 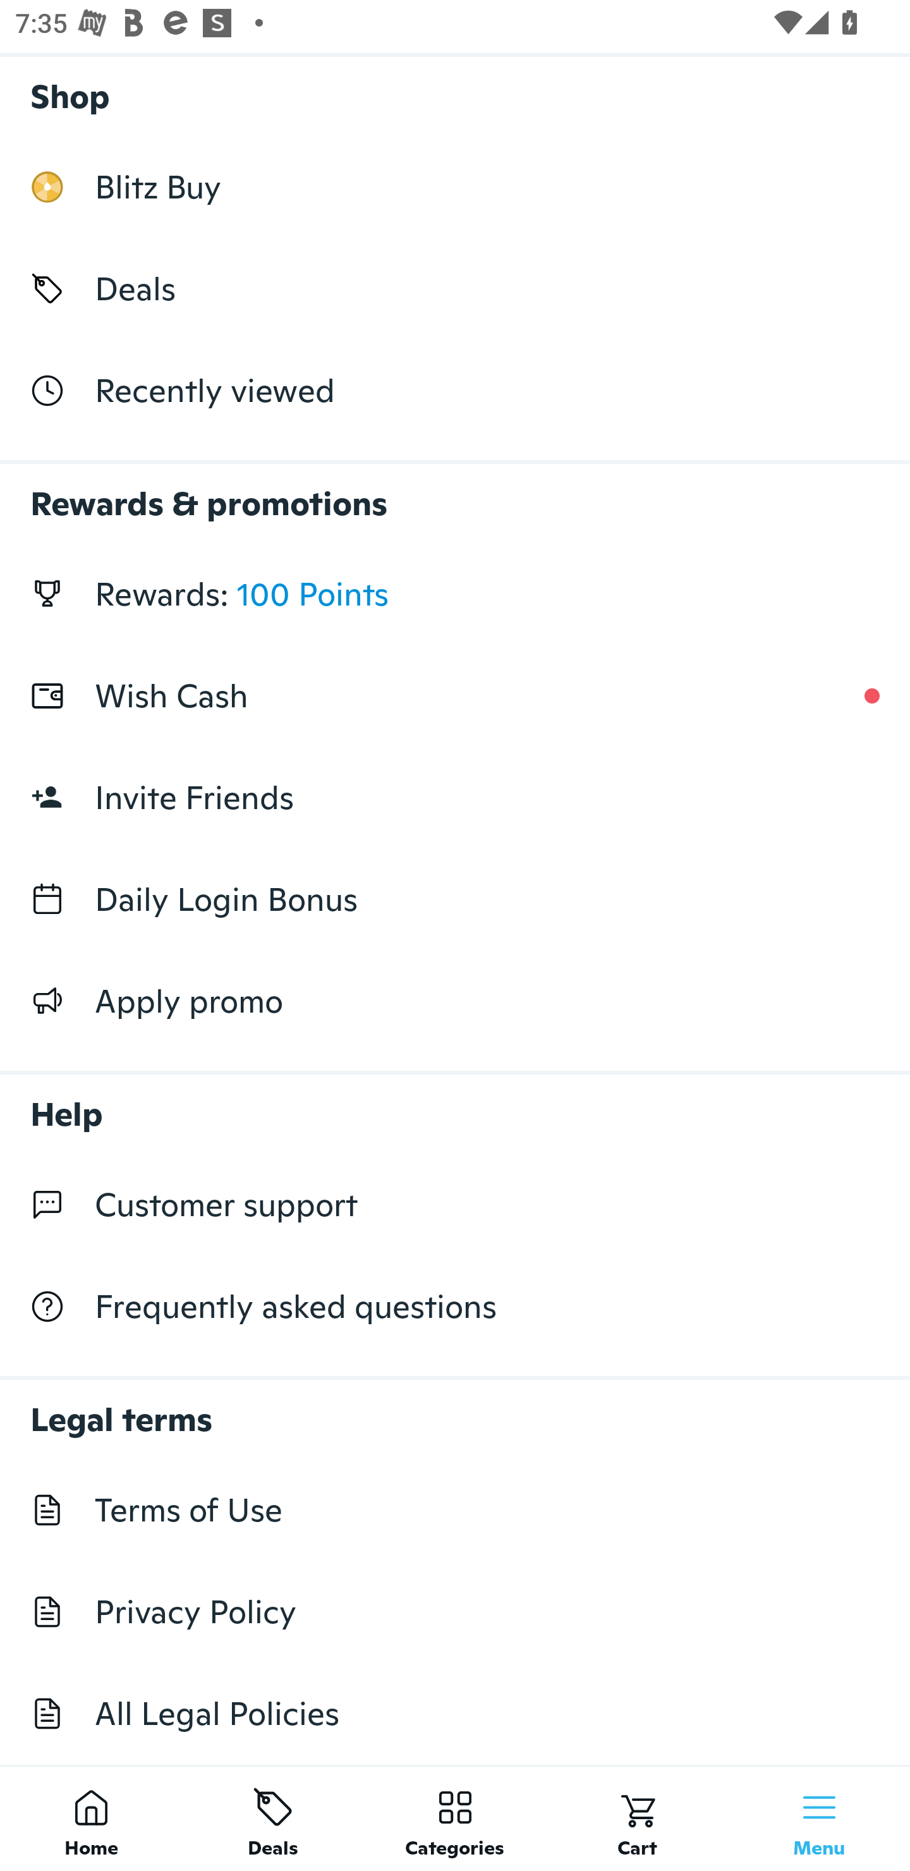 What do you see at coordinates (455, 288) in the screenshot?
I see `Deals` at bounding box center [455, 288].